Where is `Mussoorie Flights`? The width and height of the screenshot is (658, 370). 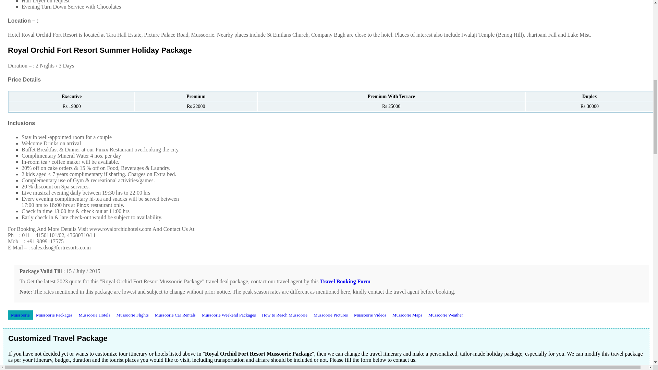
Mussoorie Flights is located at coordinates (132, 315).